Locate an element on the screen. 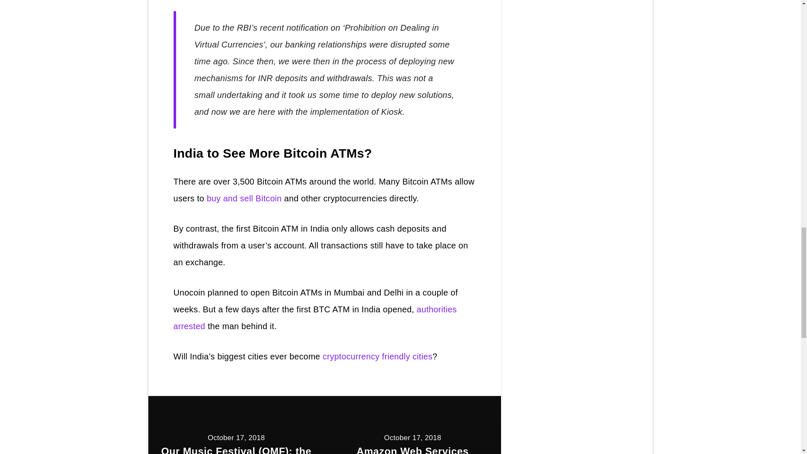 This screenshot has height=454, width=807. authorities arrested is located at coordinates (315, 318).